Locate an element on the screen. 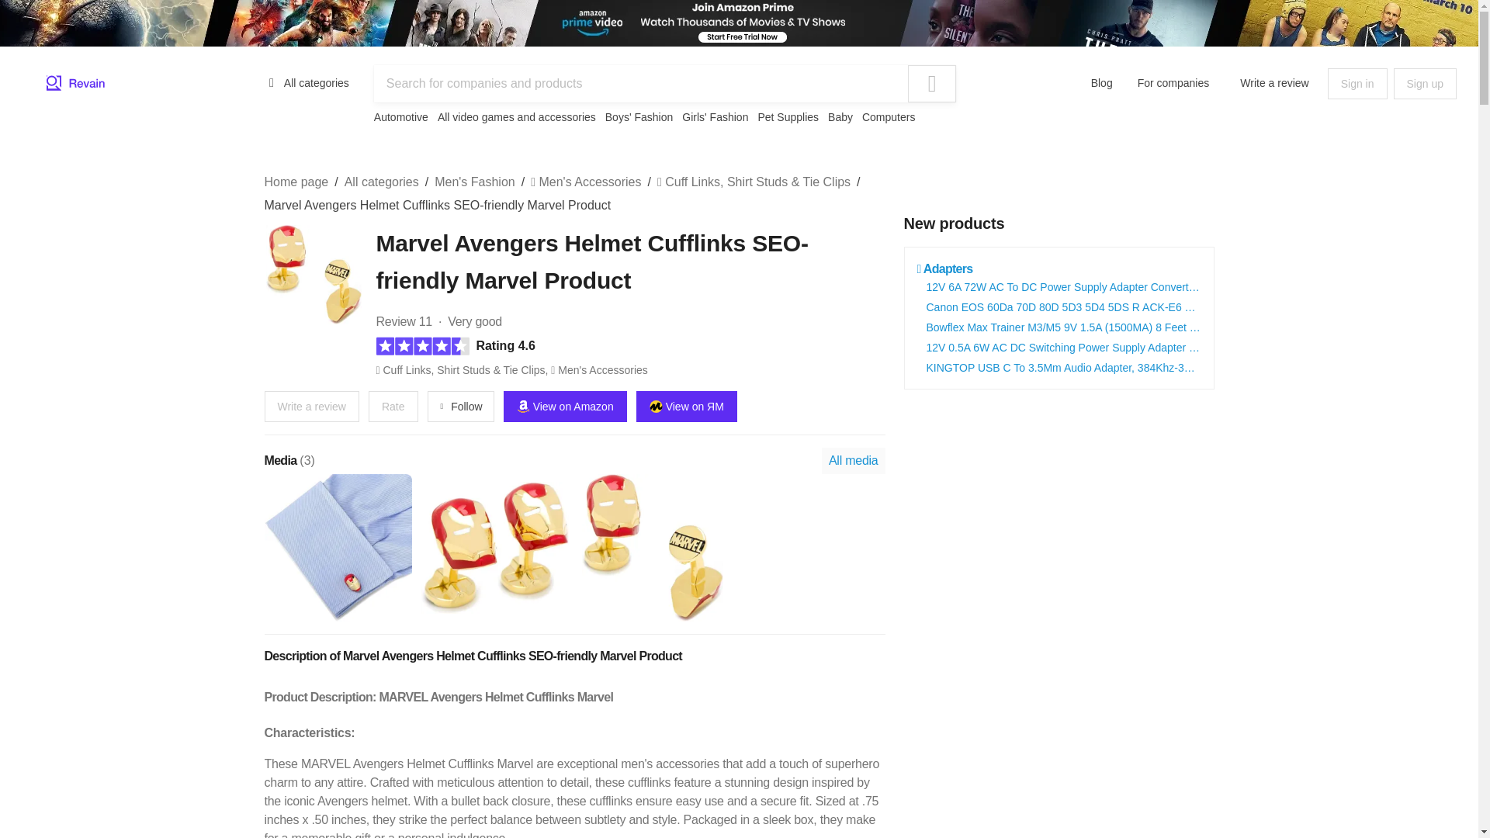 The image size is (1490, 838). All media is located at coordinates (854, 461).